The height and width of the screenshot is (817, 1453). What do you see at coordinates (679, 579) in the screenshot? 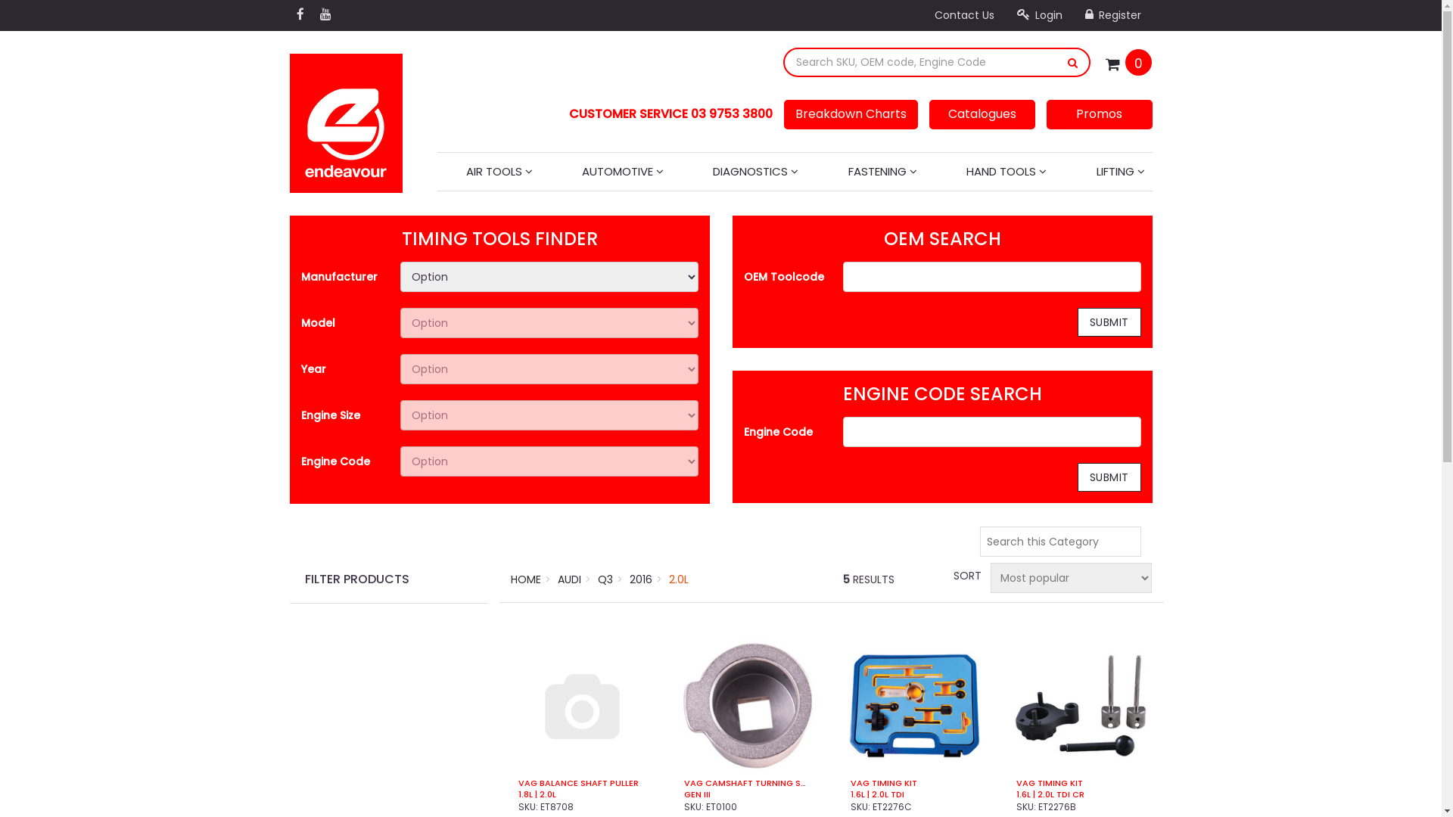
I see `2.0L` at bounding box center [679, 579].